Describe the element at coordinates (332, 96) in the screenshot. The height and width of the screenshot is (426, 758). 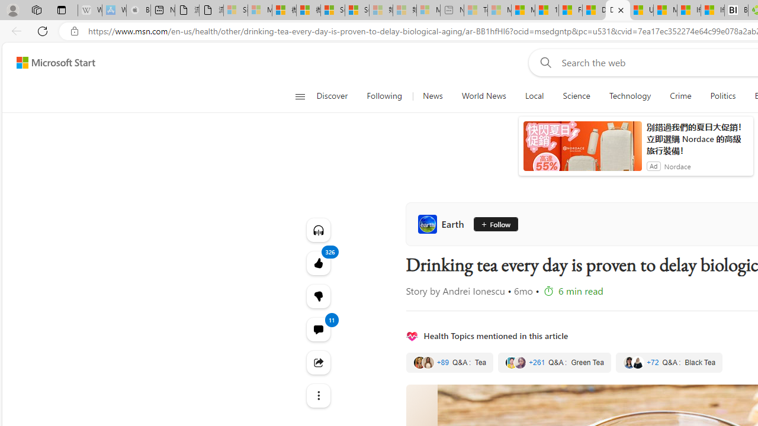
I see `Discover` at that location.